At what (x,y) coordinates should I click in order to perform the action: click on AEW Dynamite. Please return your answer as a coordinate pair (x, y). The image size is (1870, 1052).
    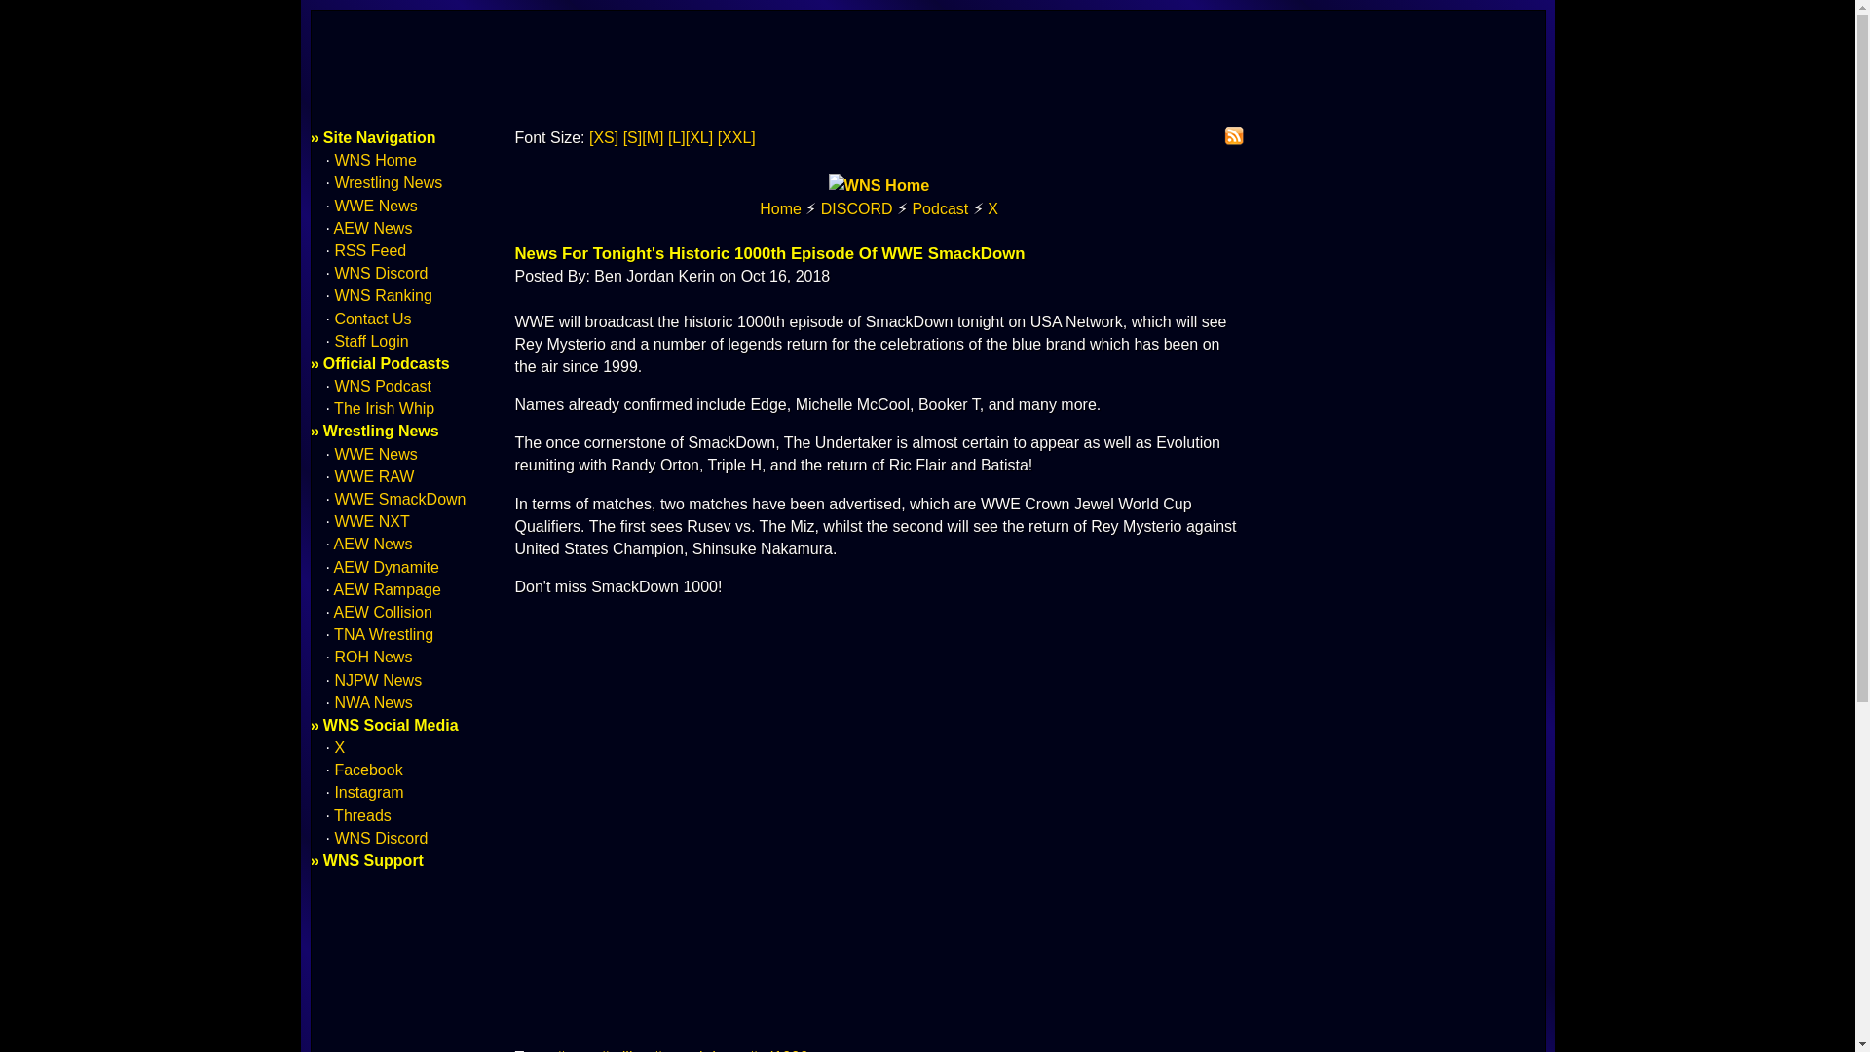
    Looking at the image, I should click on (387, 567).